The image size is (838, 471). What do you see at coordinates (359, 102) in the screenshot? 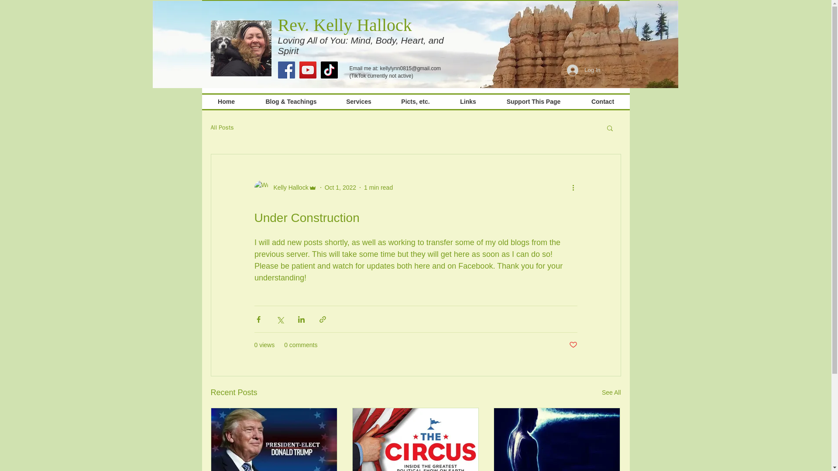
I see `Services` at bounding box center [359, 102].